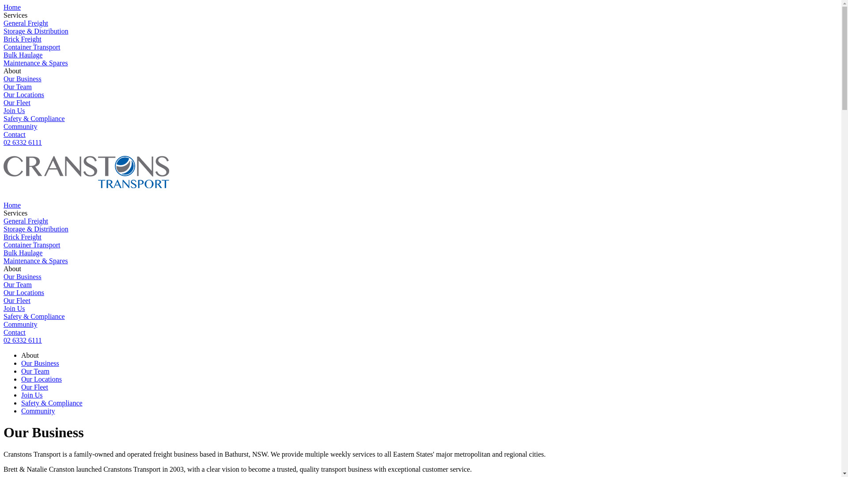 Image resolution: width=848 pixels, height=477 pixels. I want to click on Our Business, so click(23, 276).